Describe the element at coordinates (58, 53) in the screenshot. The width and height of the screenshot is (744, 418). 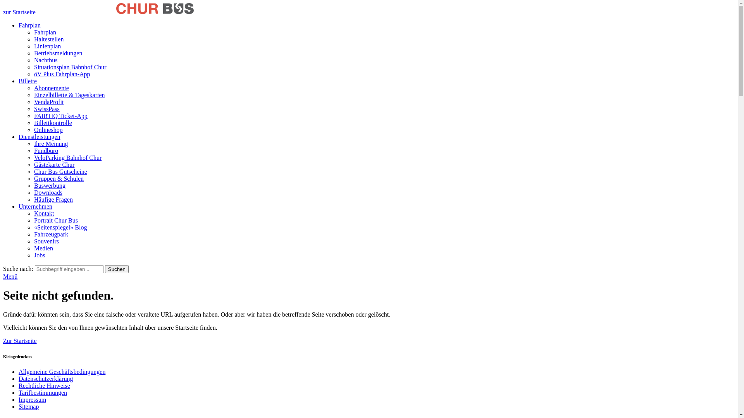
I see `Betriebsmeldungen` at that location.